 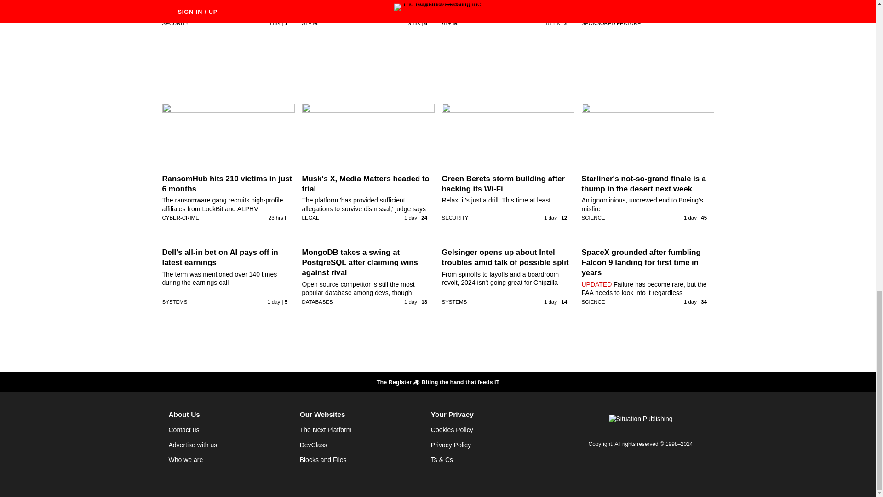 What do you see at coordinates (690, 217) in the screenshot?
I see `30 Aug 2024 20:30` at bounding box center [690, 217].